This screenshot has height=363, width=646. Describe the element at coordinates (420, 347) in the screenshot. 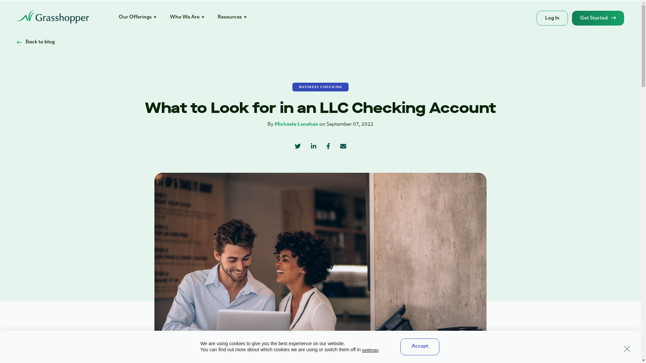

I see `Accept` at that location.